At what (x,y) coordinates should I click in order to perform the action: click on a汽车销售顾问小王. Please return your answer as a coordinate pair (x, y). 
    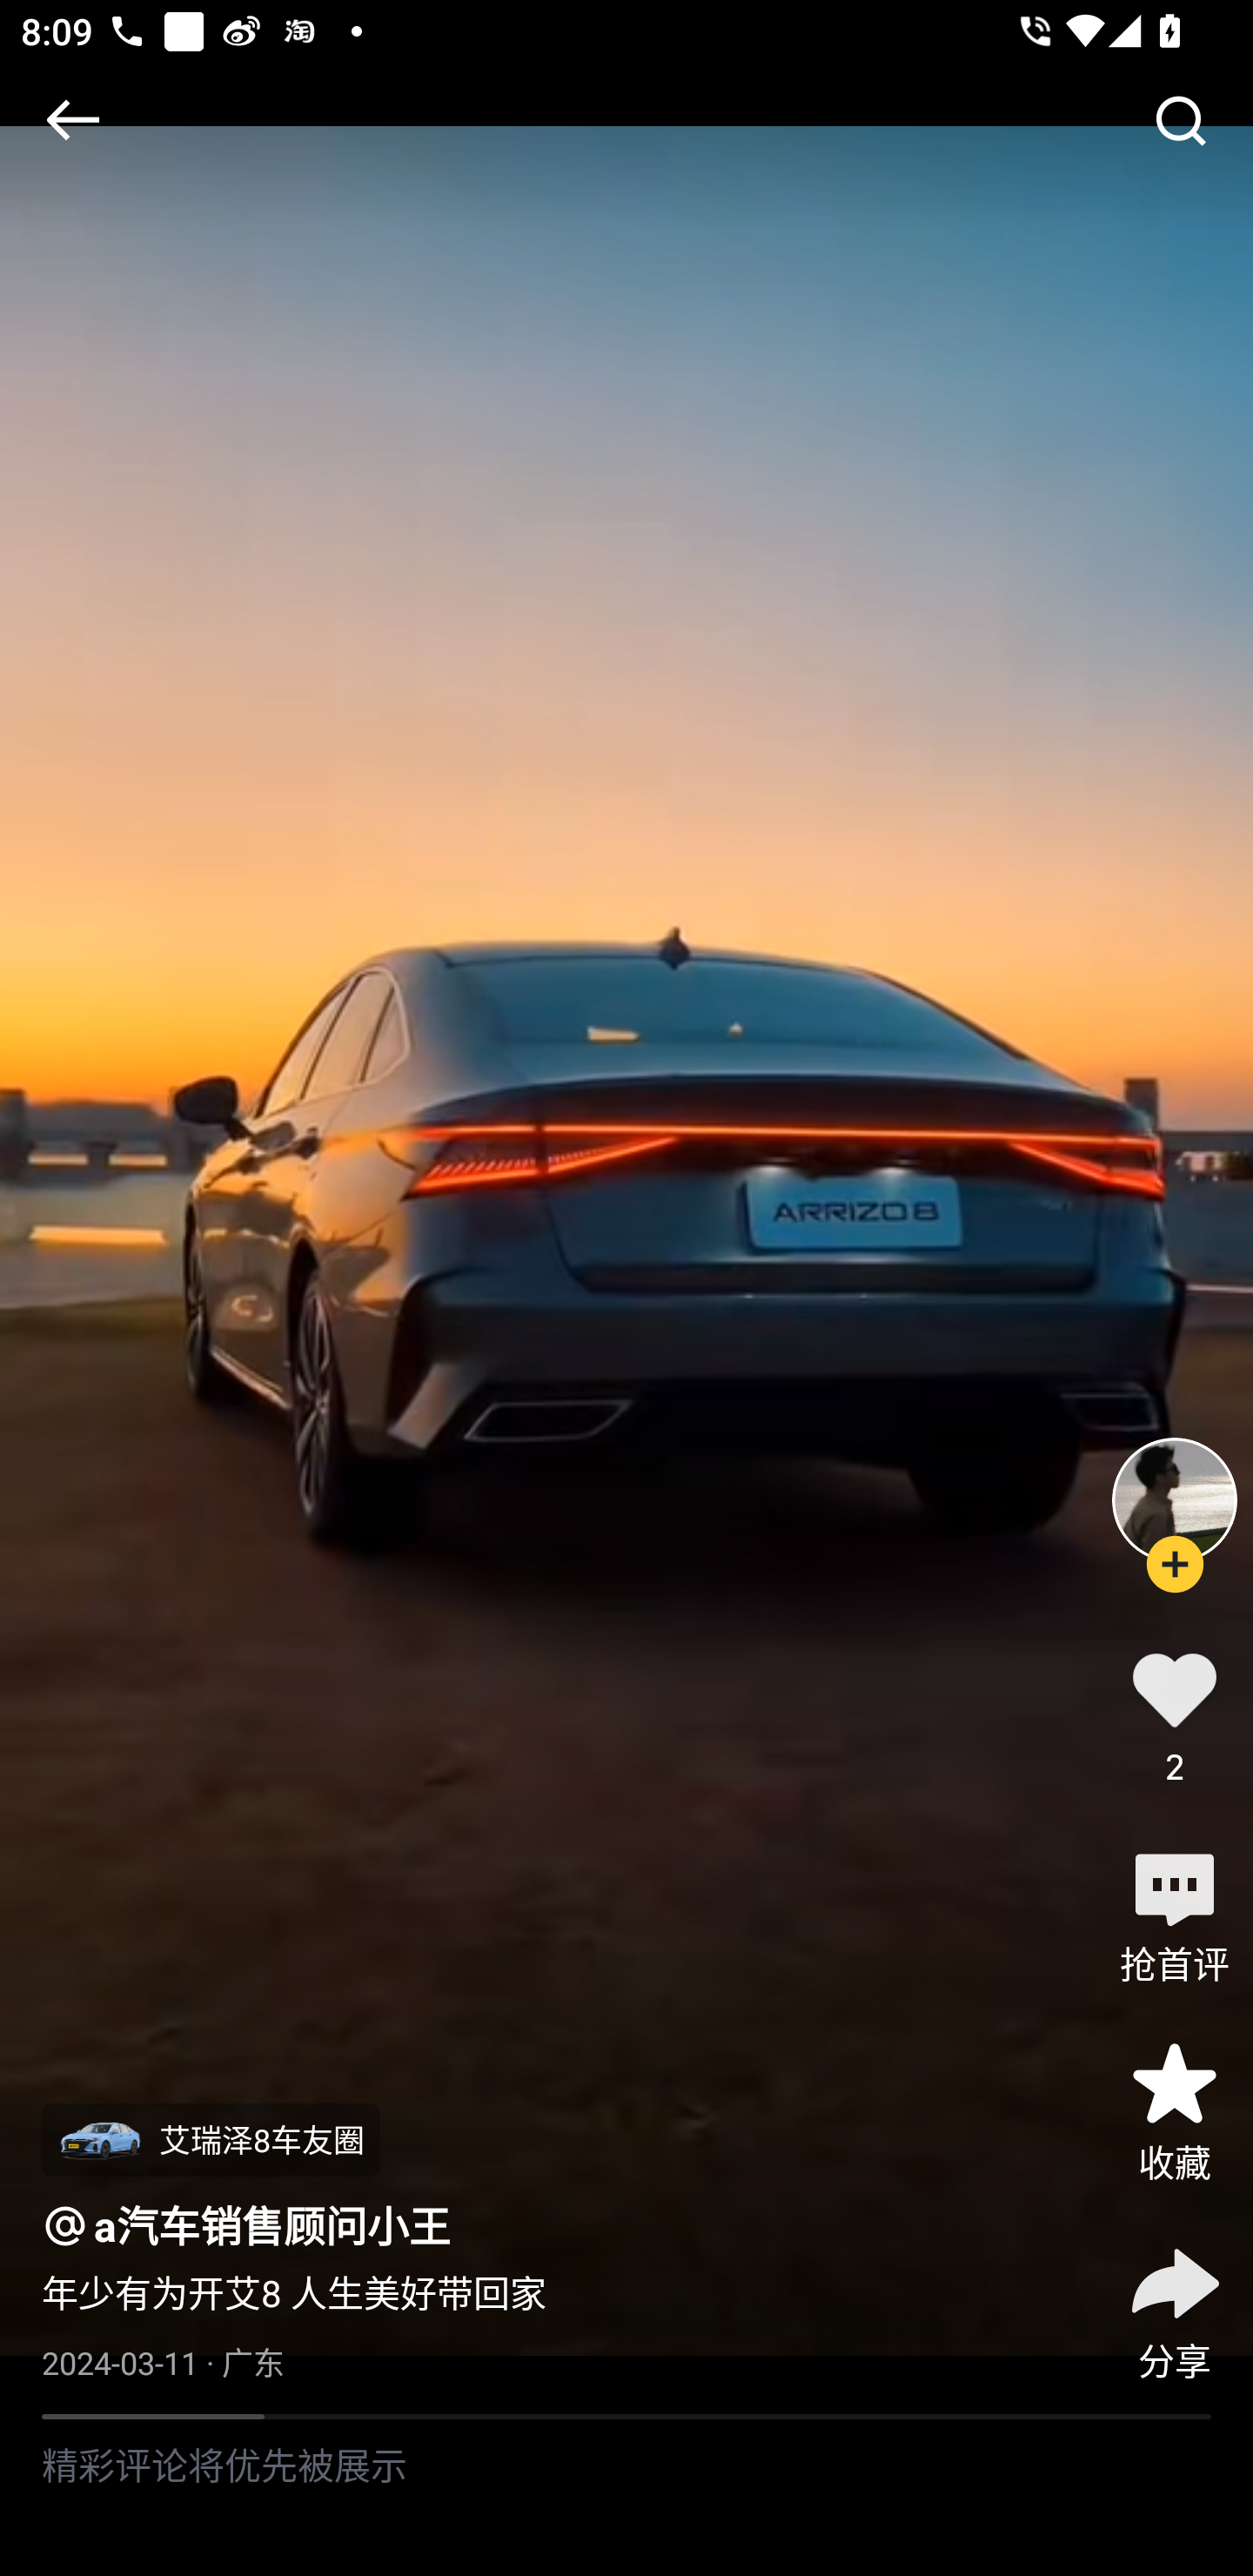
    Looking at the image, I should click on (272, 2225).